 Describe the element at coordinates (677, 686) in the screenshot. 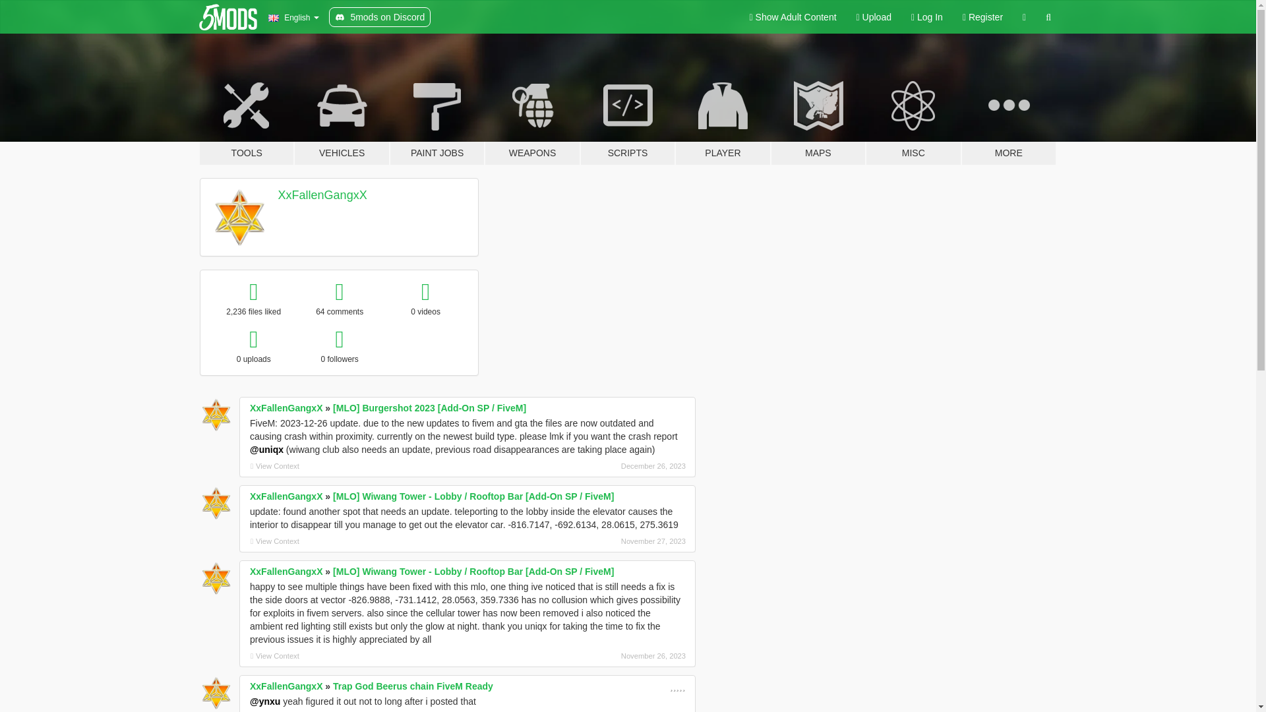

I see `Awesome!` at that location.